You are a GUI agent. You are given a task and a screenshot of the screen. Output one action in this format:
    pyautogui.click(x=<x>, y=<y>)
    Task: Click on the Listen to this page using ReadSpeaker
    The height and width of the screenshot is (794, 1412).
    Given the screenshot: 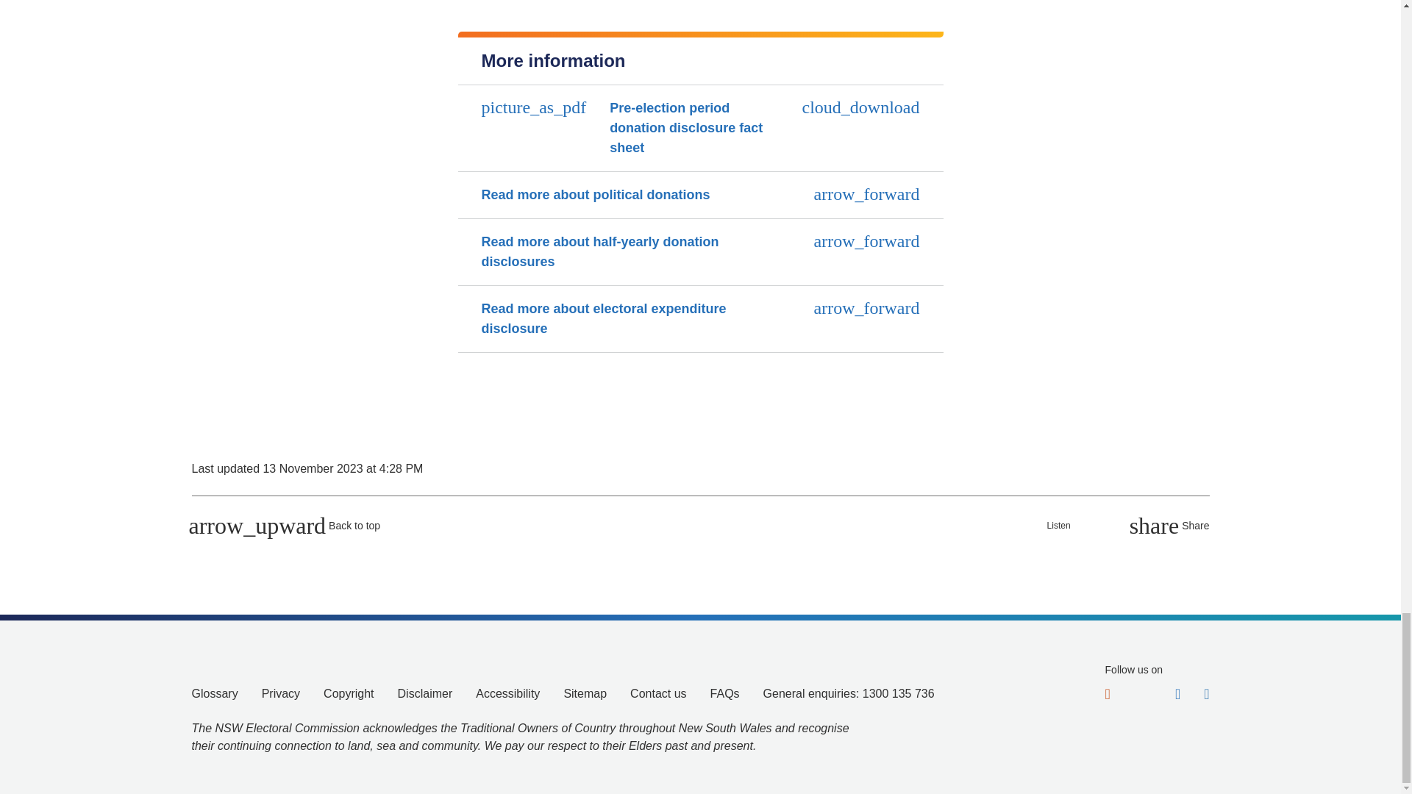 What is the action you would take?
    pyautogui.click(x=1066, y=525)
    